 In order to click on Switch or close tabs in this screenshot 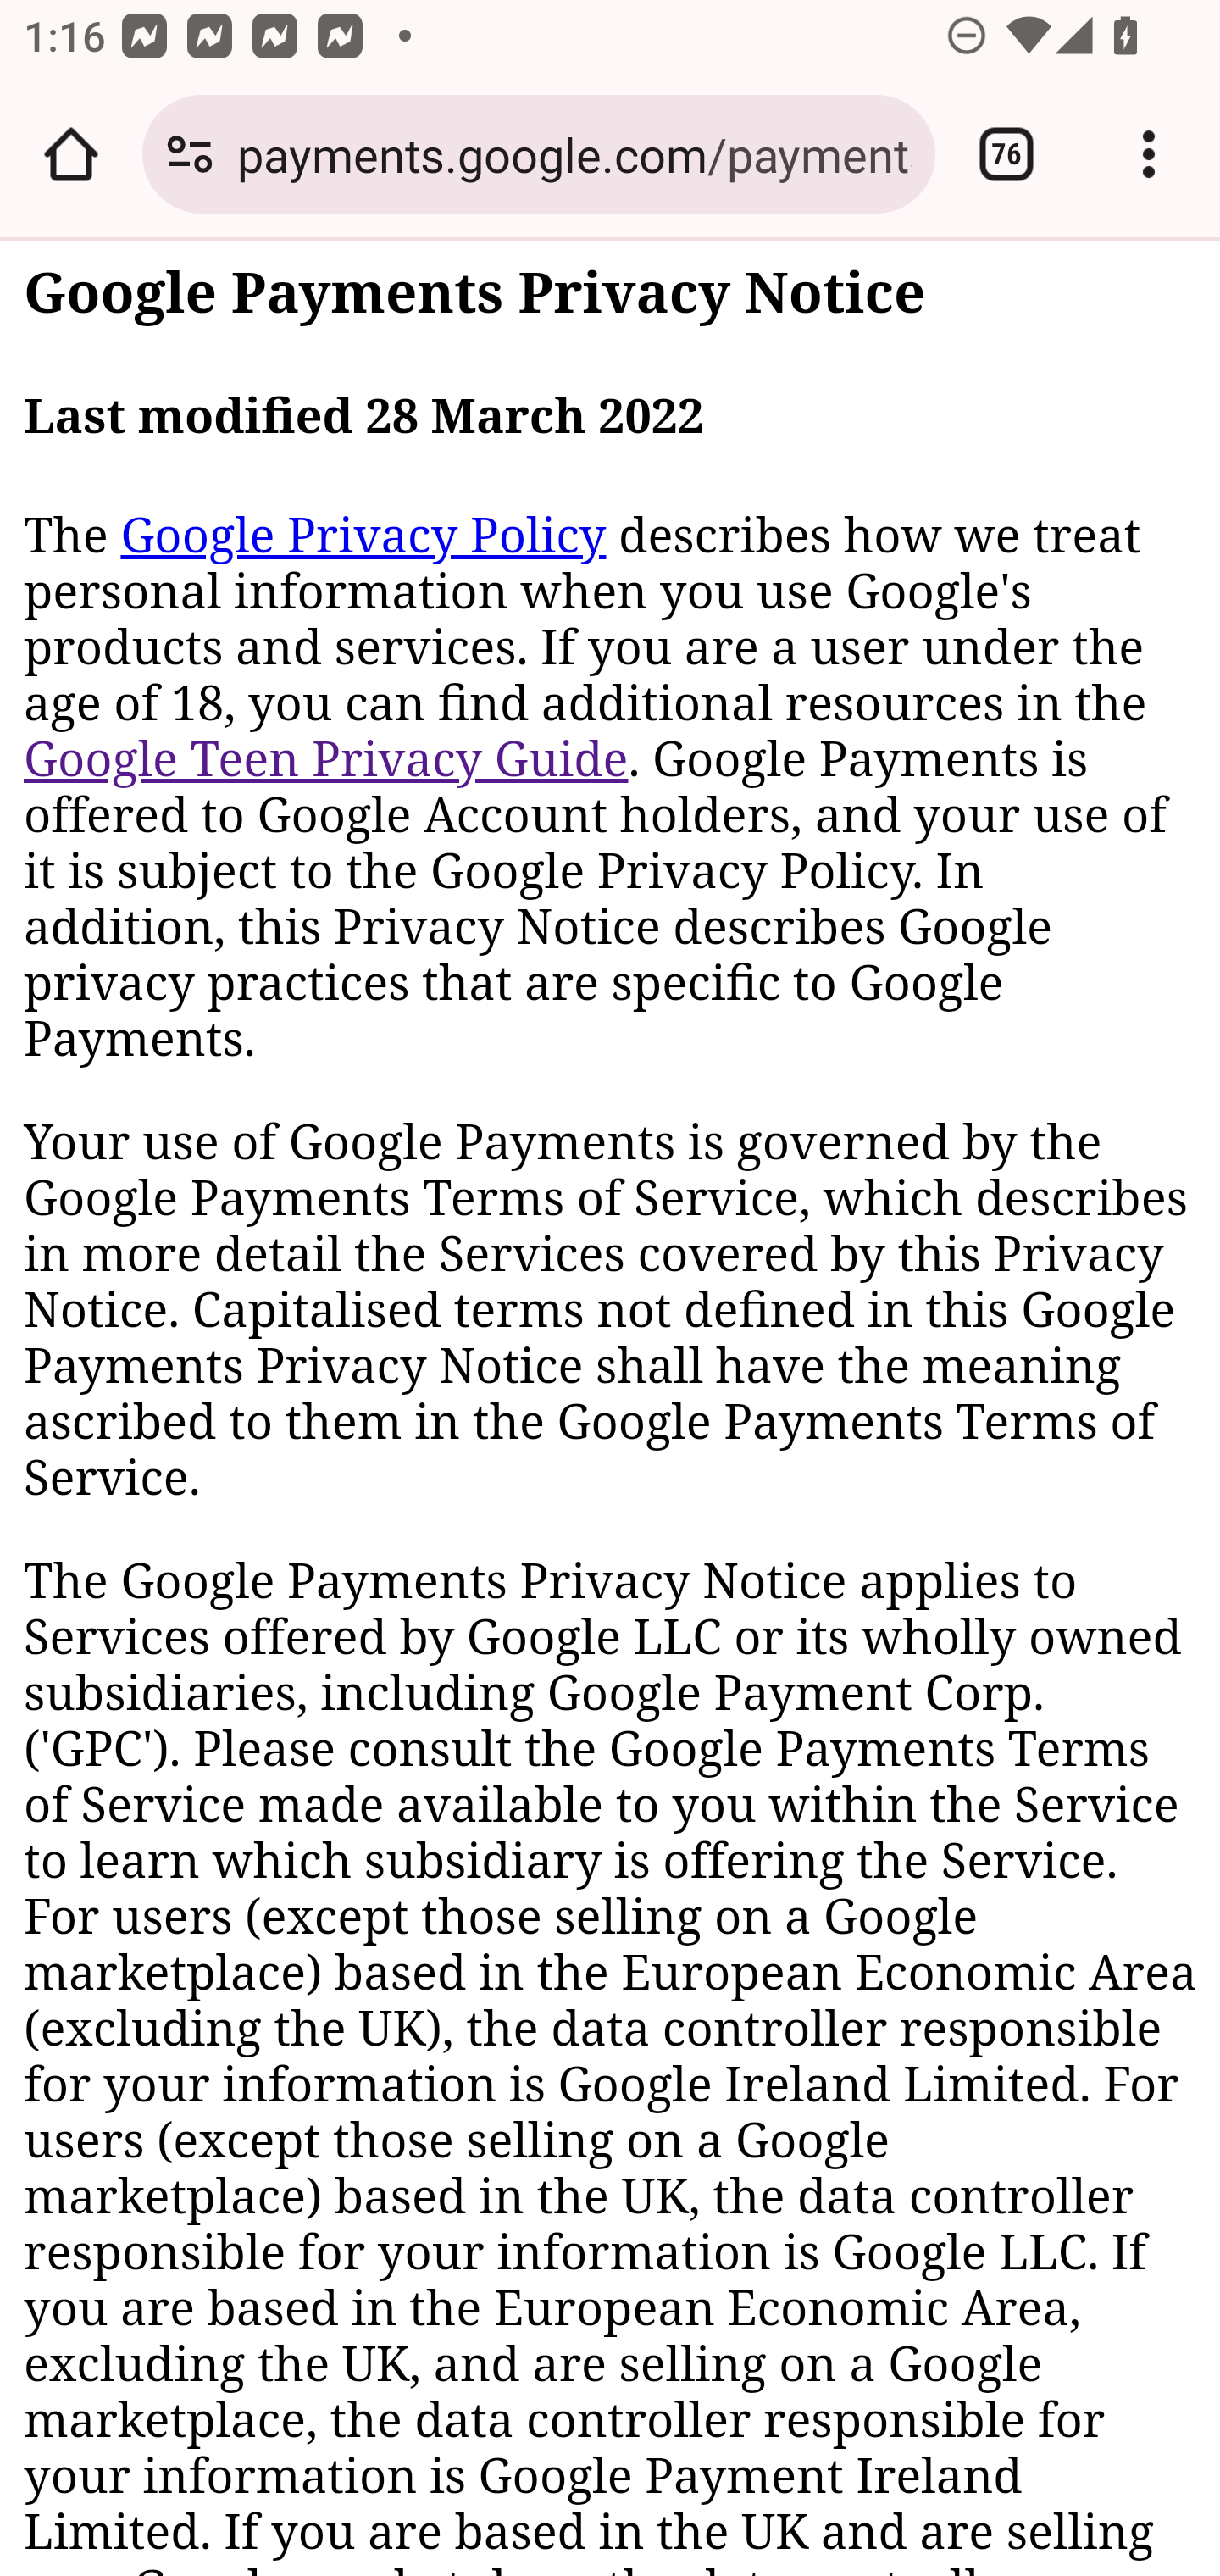, I will do `click(1006, 154)`.